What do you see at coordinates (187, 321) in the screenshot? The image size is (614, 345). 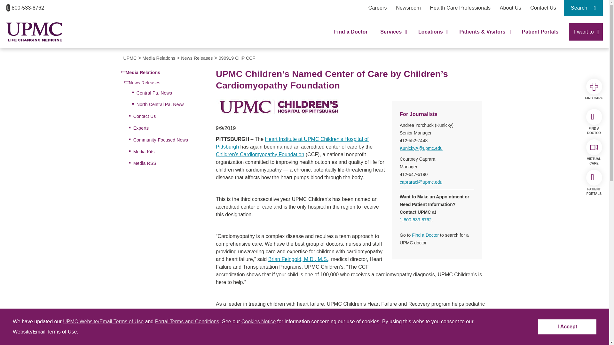 I see `Portal Terms and Conditions` at bounding box center [187, 321].